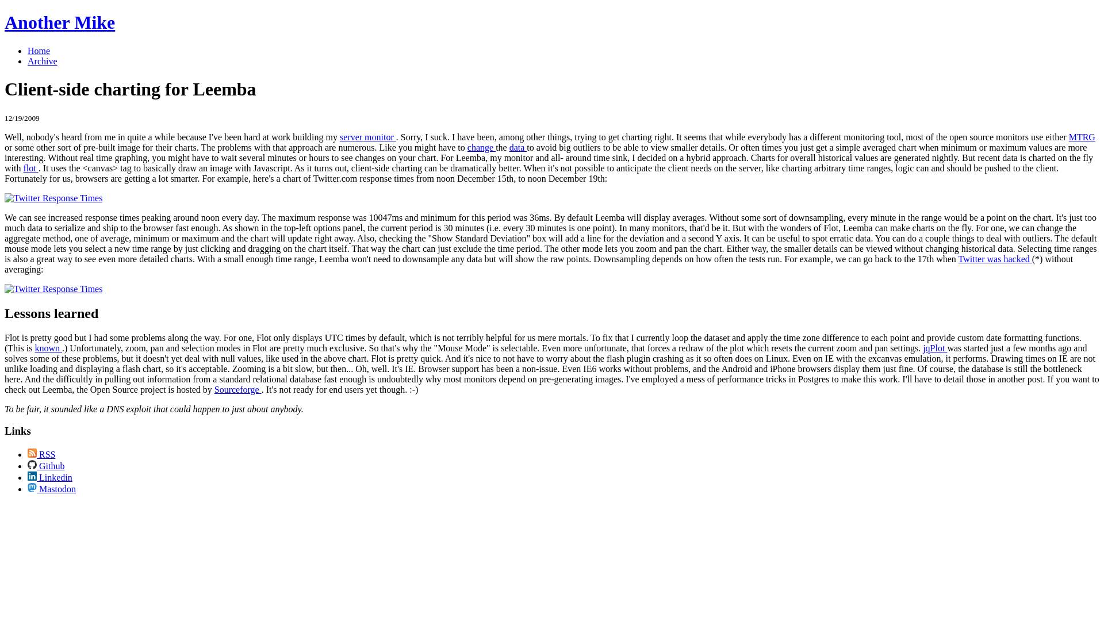  I want to click on Twitter was hacked, so click(995, 259).